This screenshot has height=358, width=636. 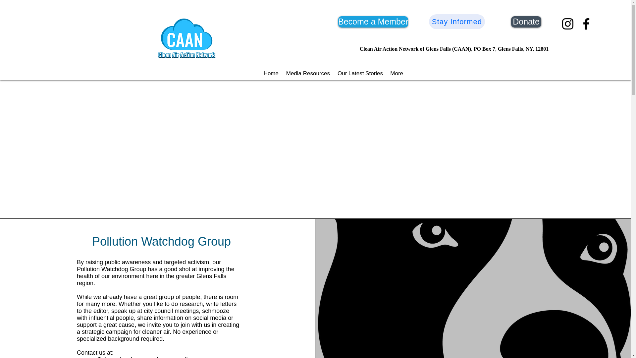 What do you see at coordinates (360, 74) in the screenshot?
I see `Our Latest Stories` at bounding box center [360, 74].